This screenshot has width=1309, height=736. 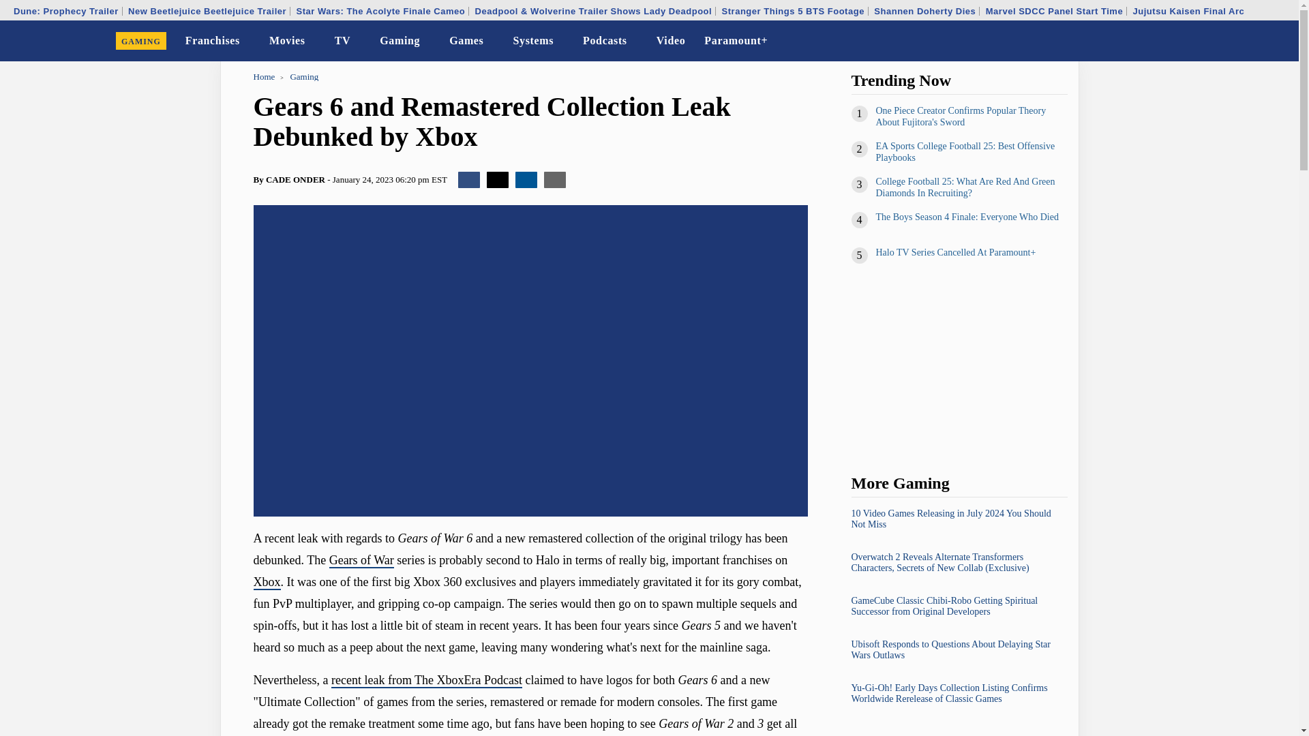 I want to click on Arrow, so click(x=635, y=42).